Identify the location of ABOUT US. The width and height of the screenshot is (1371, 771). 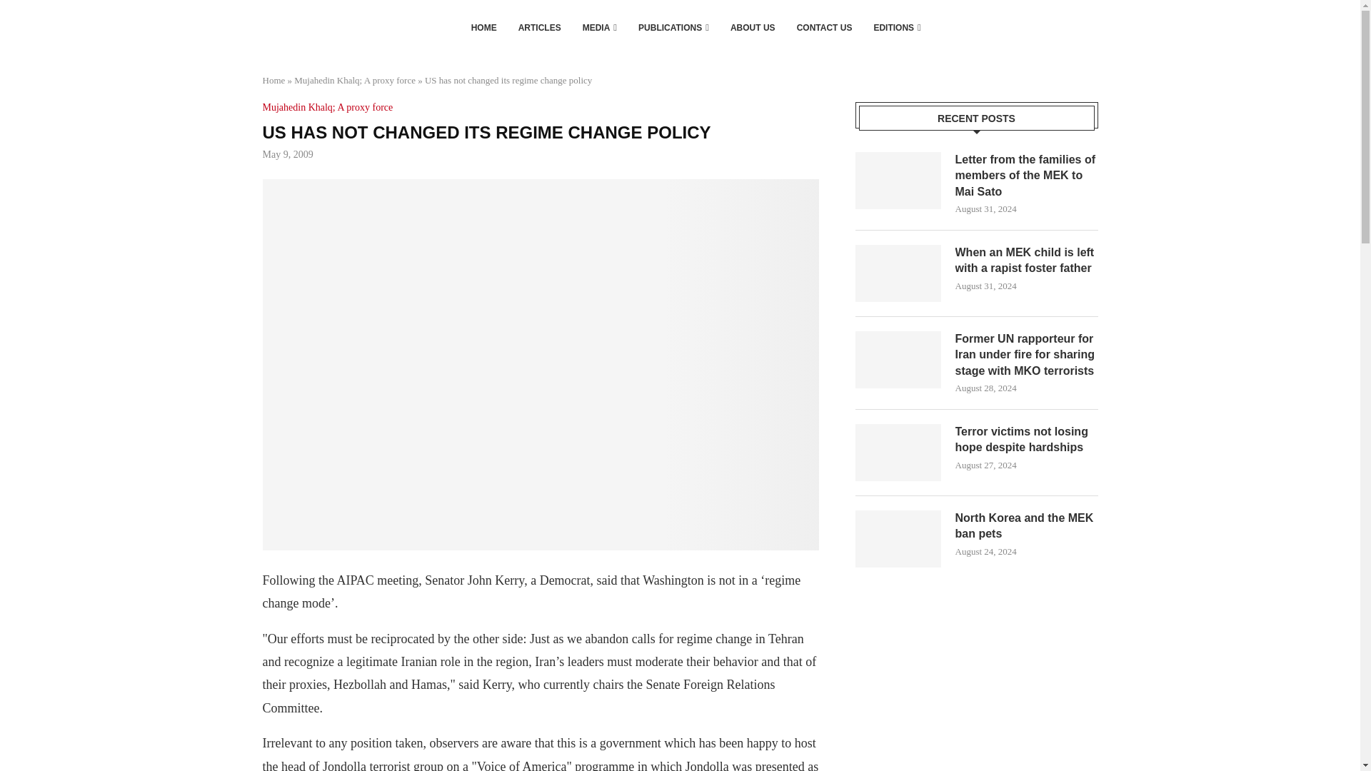
(753, 27).